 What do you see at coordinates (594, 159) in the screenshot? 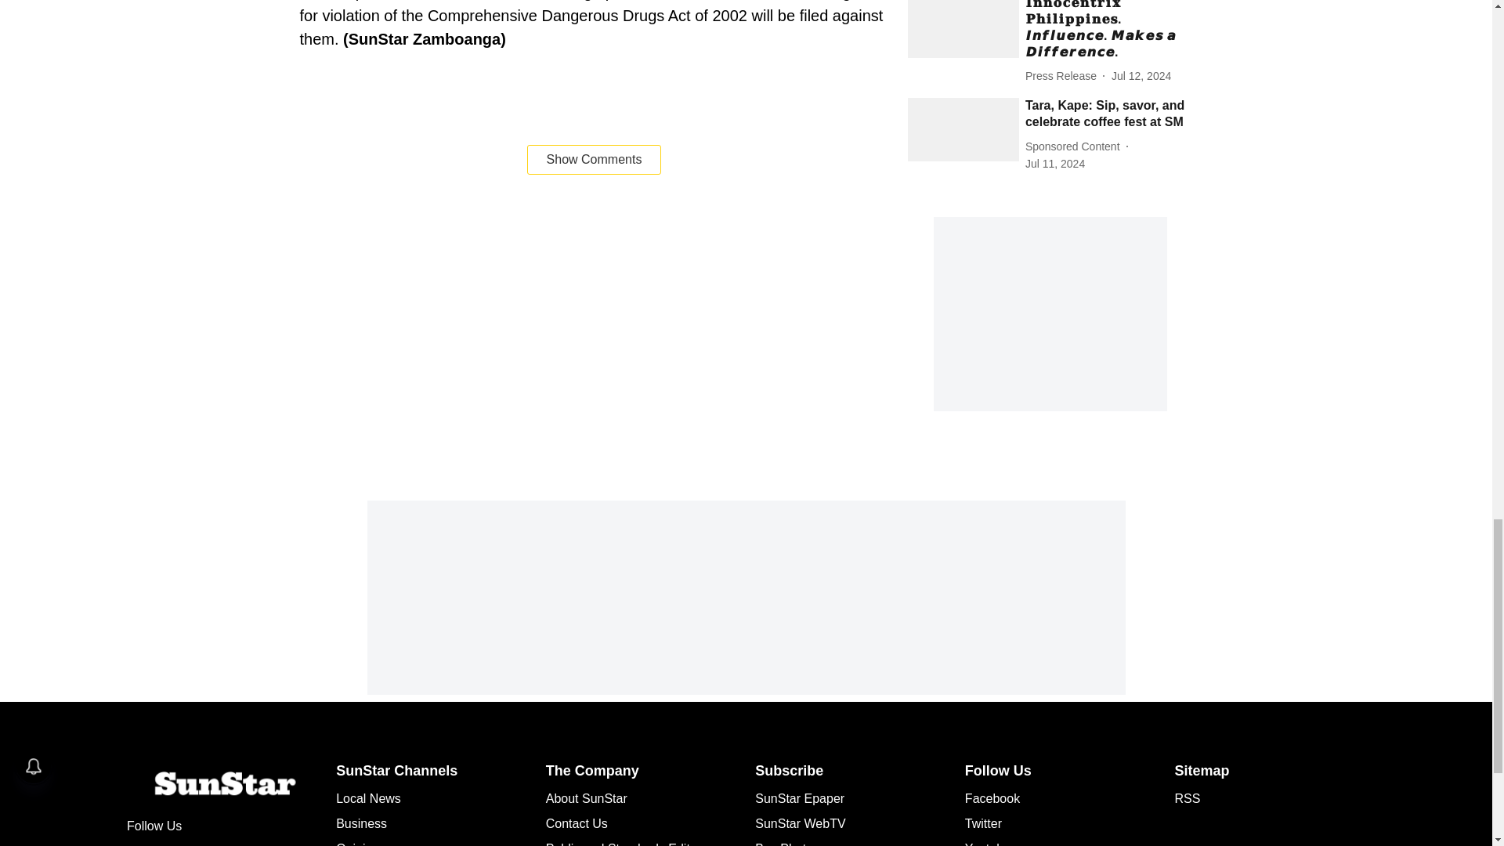
I see `Show Comments` at bounding box center [594, 159].